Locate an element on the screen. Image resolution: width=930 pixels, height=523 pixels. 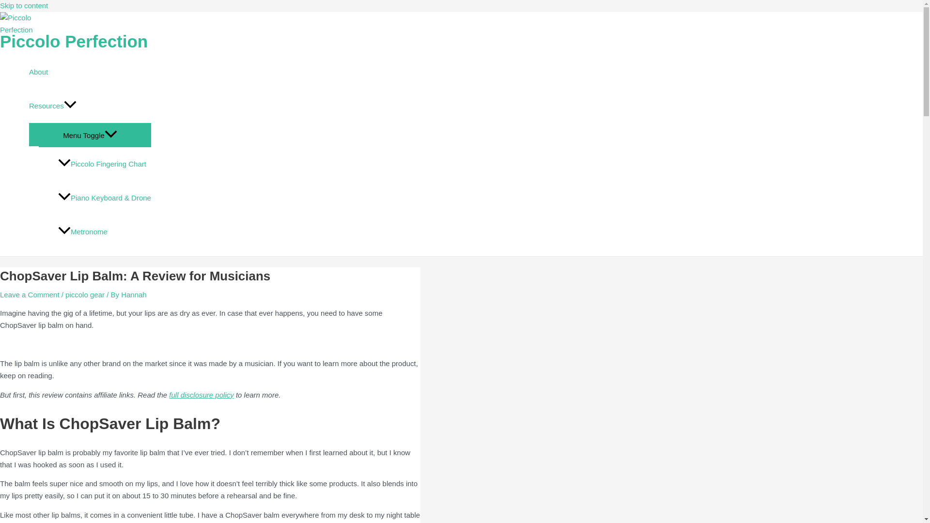
Hannah is located at coordinates (134, 294).